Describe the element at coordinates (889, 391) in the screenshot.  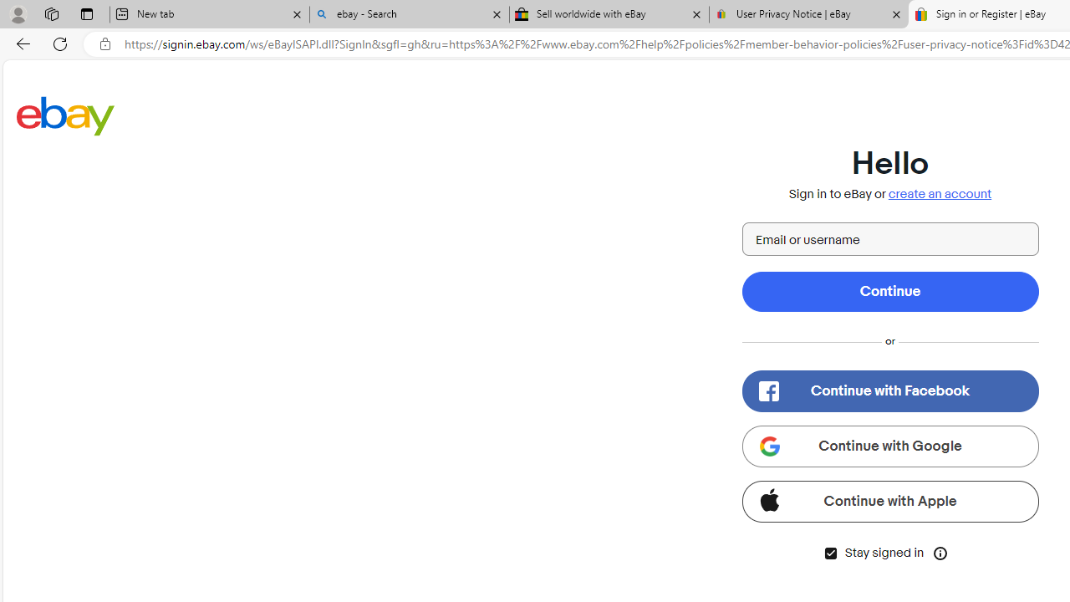
I see `Continue with Facebook` at that location.